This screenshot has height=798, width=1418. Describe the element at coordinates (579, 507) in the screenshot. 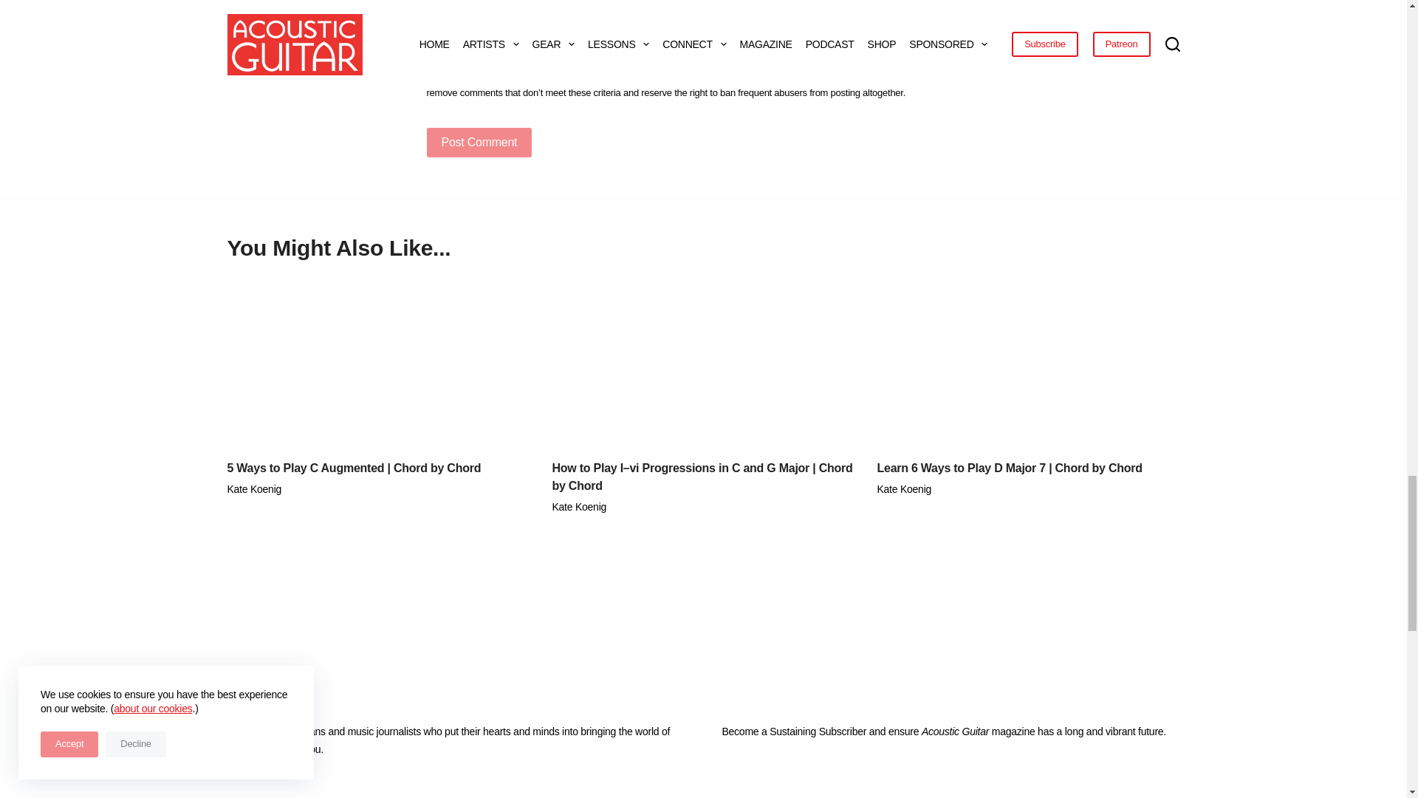

I see `Posts by Kate Koenig` at that location.